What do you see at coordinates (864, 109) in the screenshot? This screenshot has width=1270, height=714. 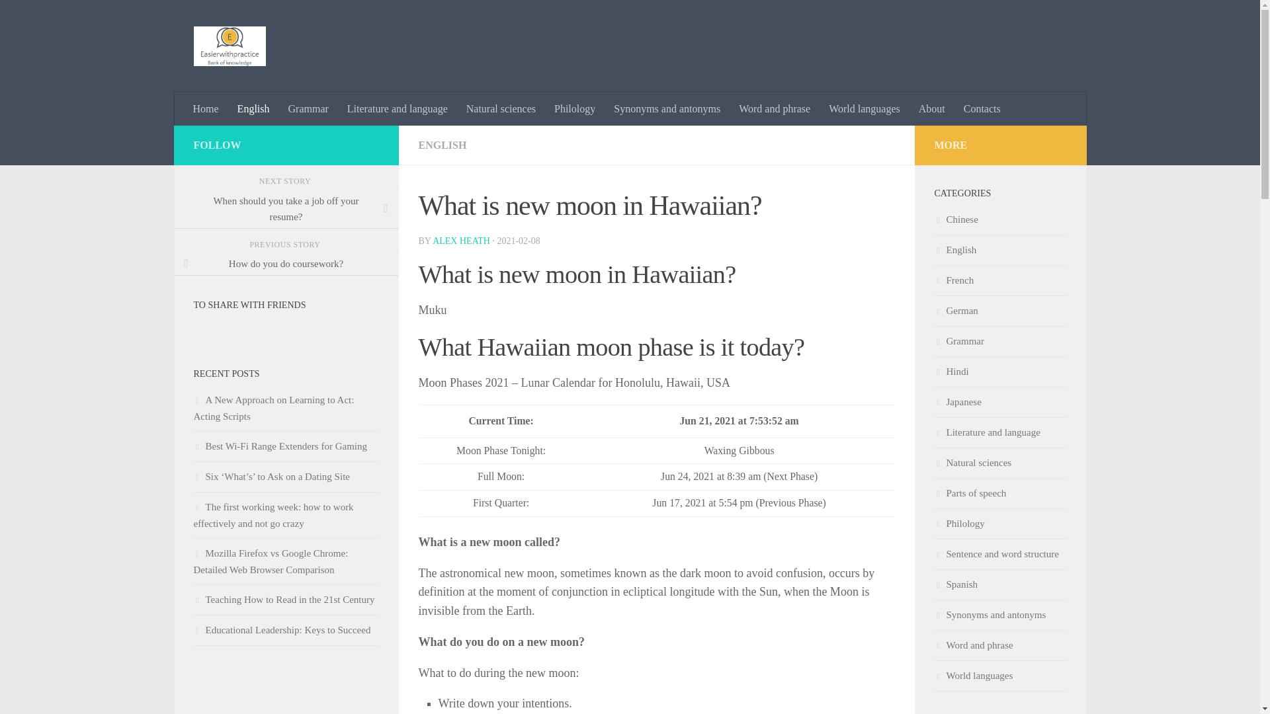 I see `World languages` at bounding box center [864, 109].